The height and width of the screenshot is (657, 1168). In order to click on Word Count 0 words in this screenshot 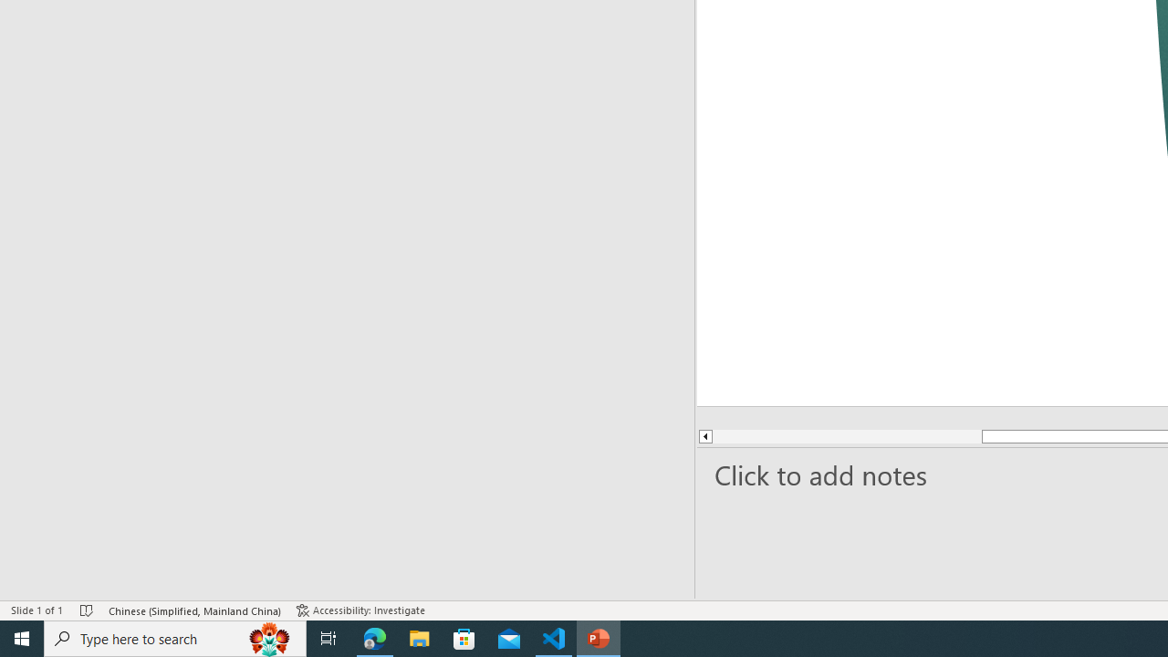, I will do `click(136, 584)`.